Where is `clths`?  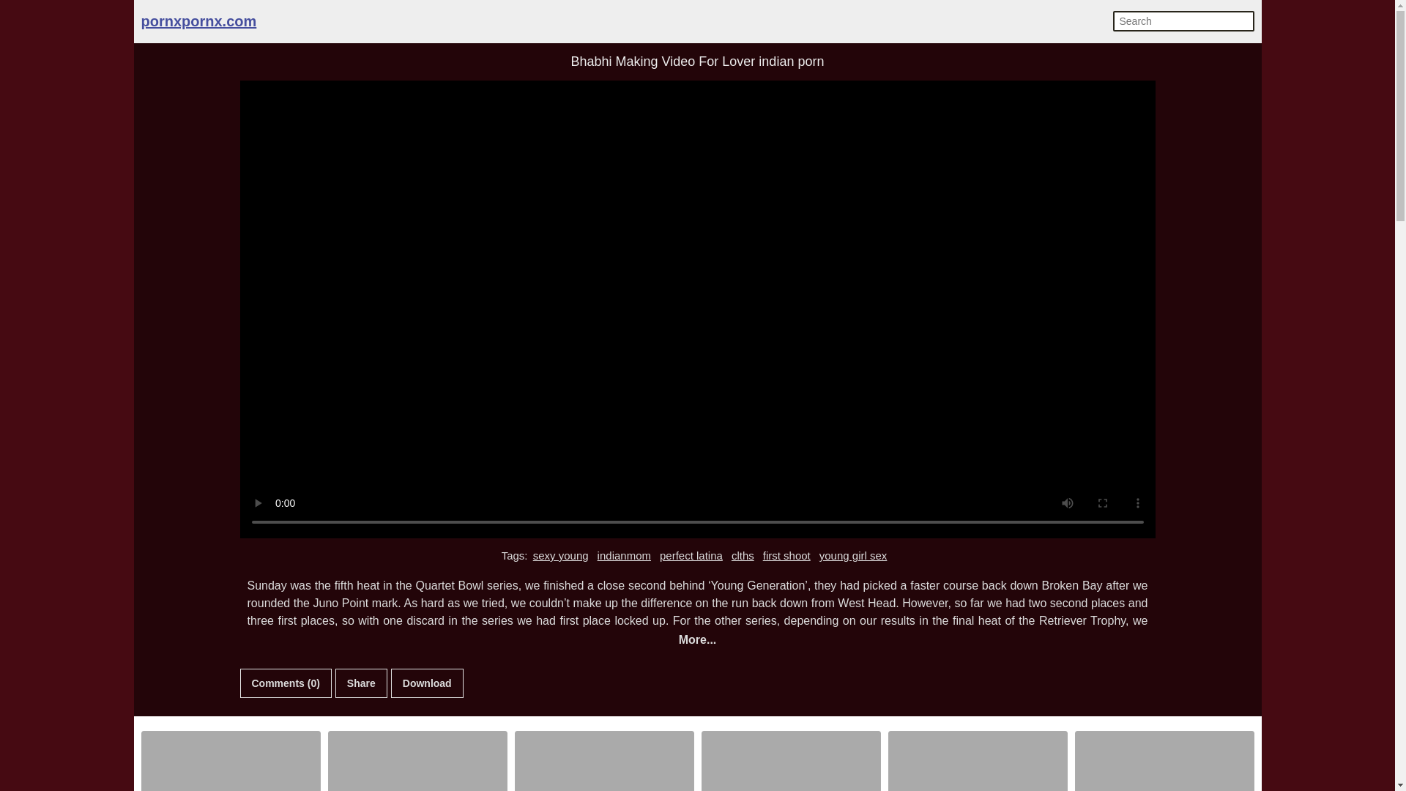
clths is located at coordinates (743, 556).